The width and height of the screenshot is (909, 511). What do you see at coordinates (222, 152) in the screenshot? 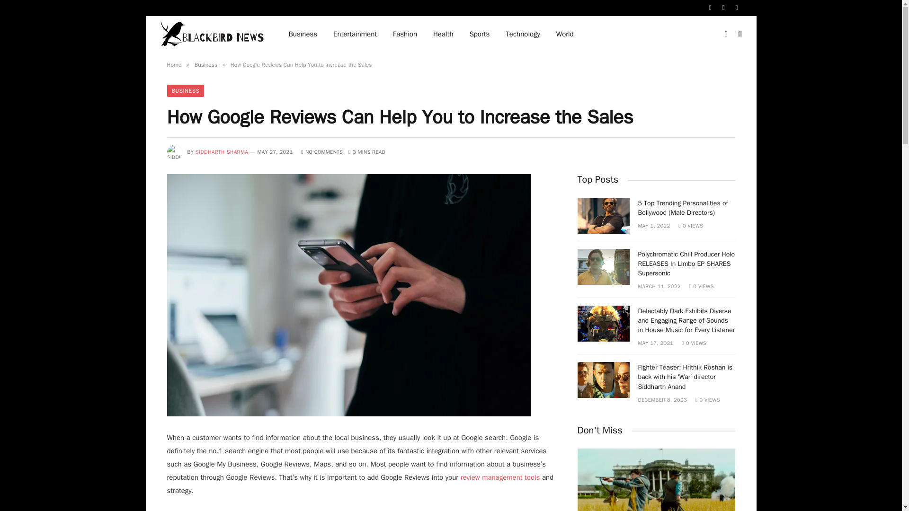
I see `SIDDHARTH SHARMA` at bounding box center [222, 152].